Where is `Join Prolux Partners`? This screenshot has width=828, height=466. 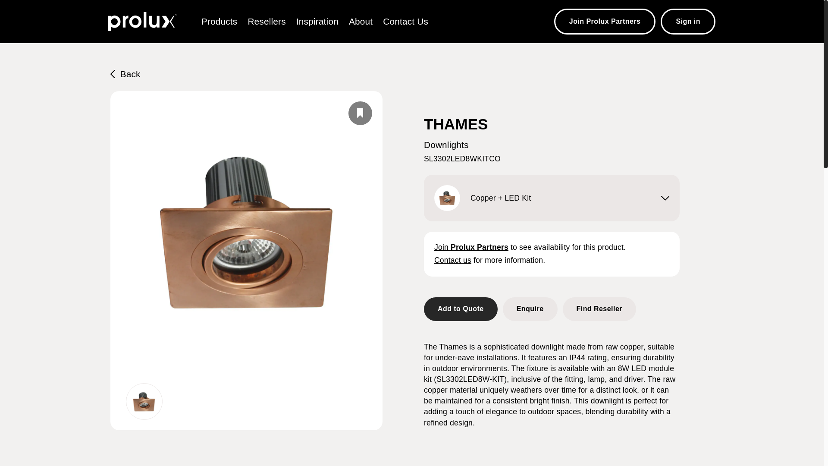
Join Prolux Partners is located at coordinates (471, 247).